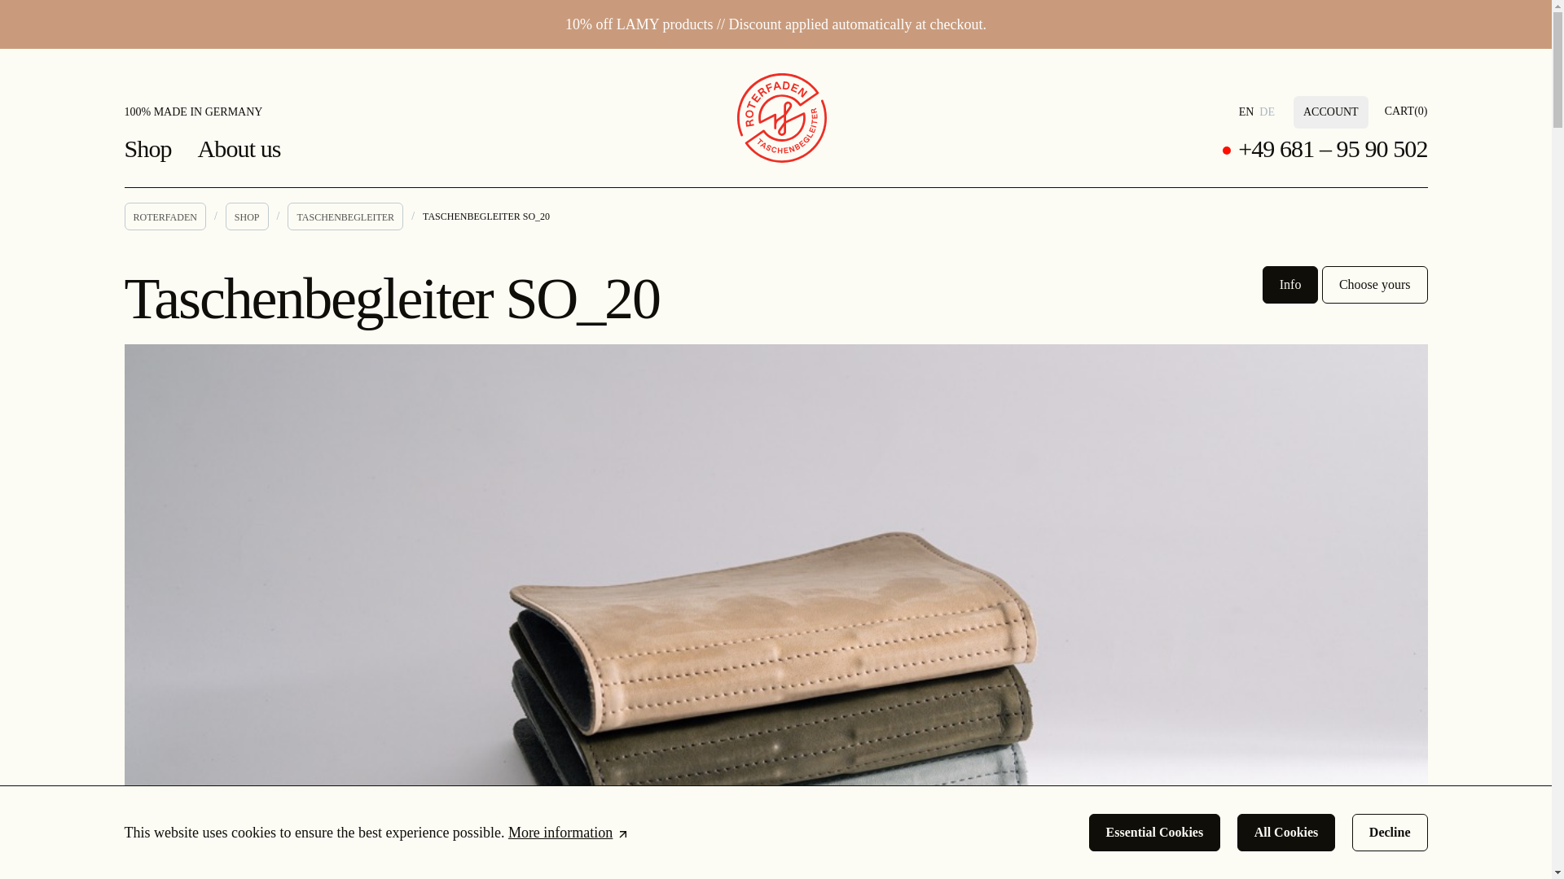  What do you see at coordinates (247, 216) in the screenshot?
I see `SHOP` at bounding box center [247, 216].